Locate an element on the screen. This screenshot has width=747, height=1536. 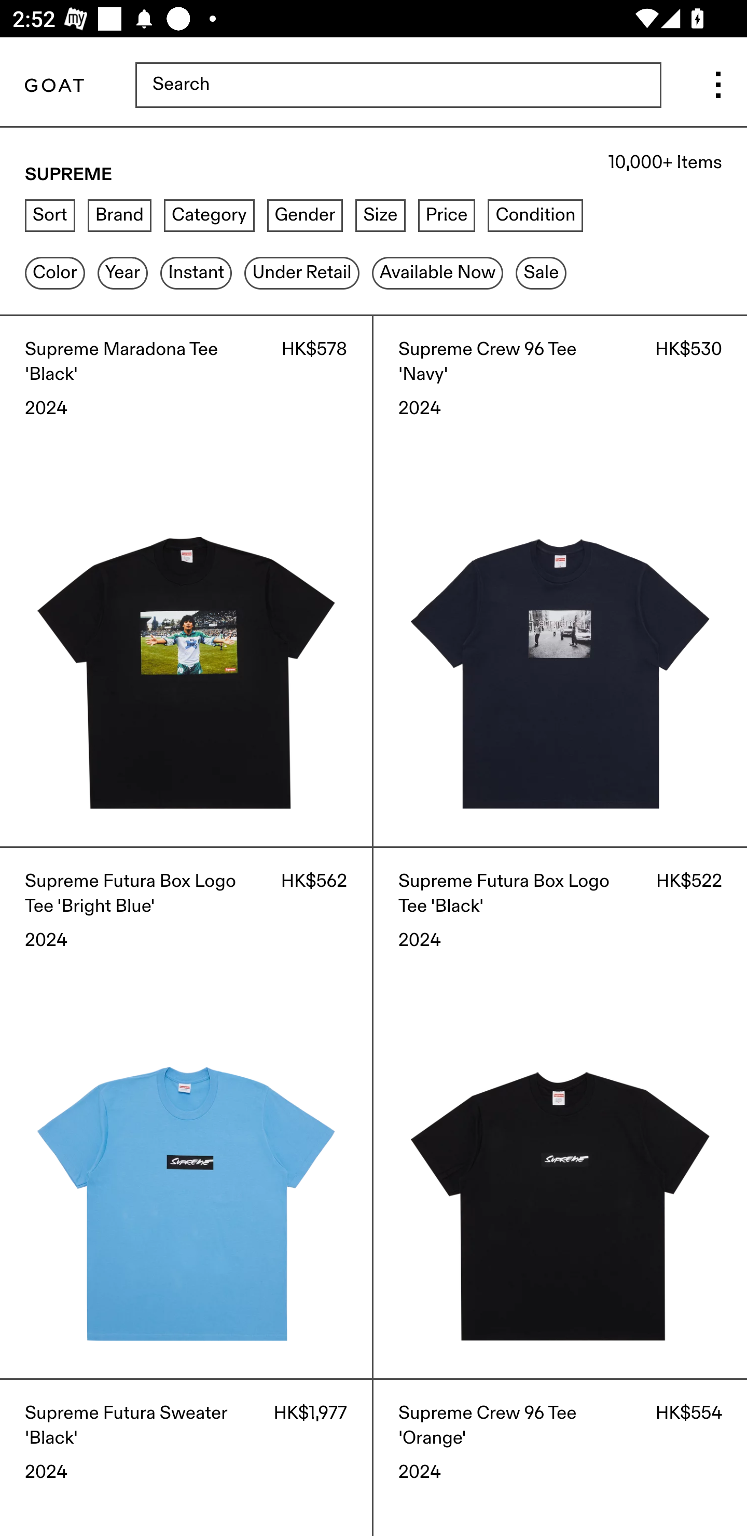
Price is located at coordinates (446, 215).